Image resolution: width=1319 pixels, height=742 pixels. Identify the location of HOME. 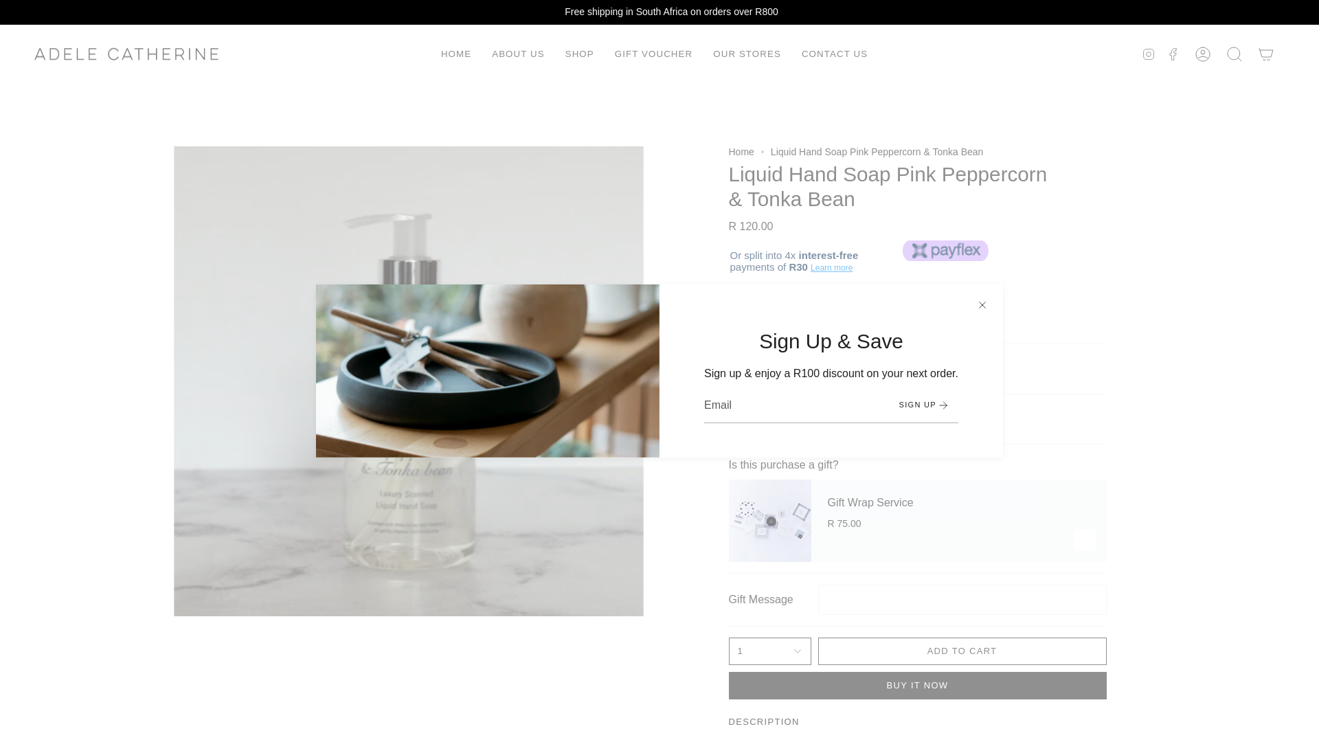
(456, 54).